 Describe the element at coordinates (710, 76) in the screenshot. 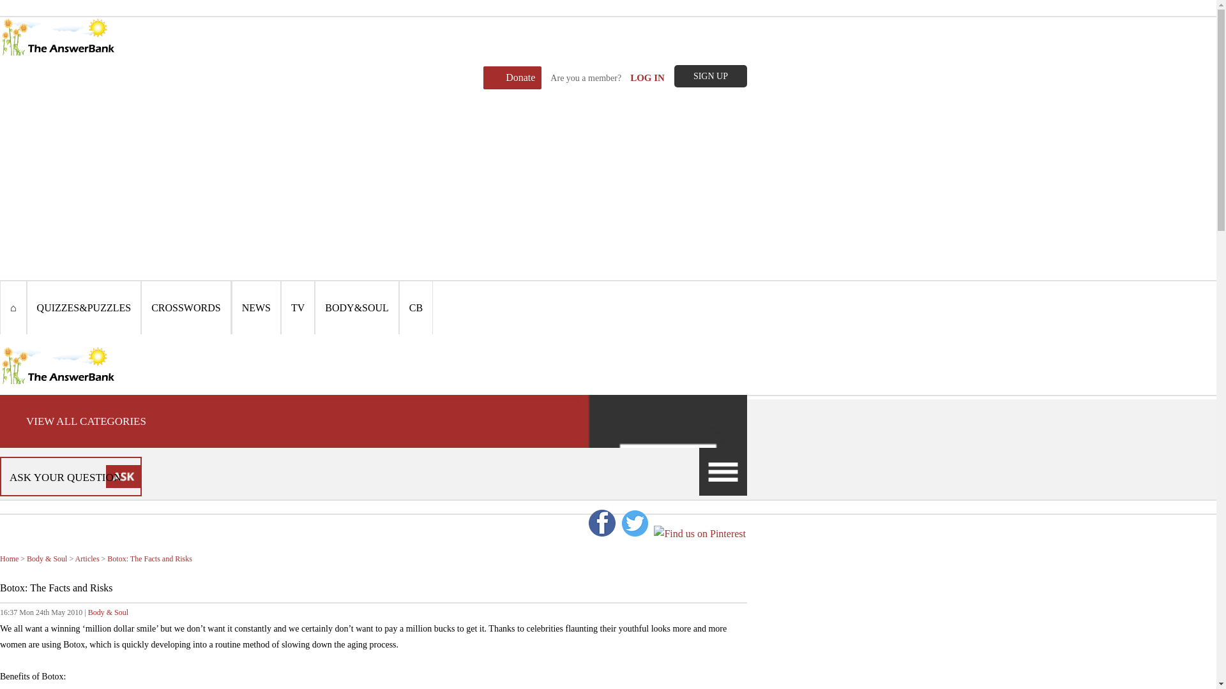

I see `SIGN UP` at that location.